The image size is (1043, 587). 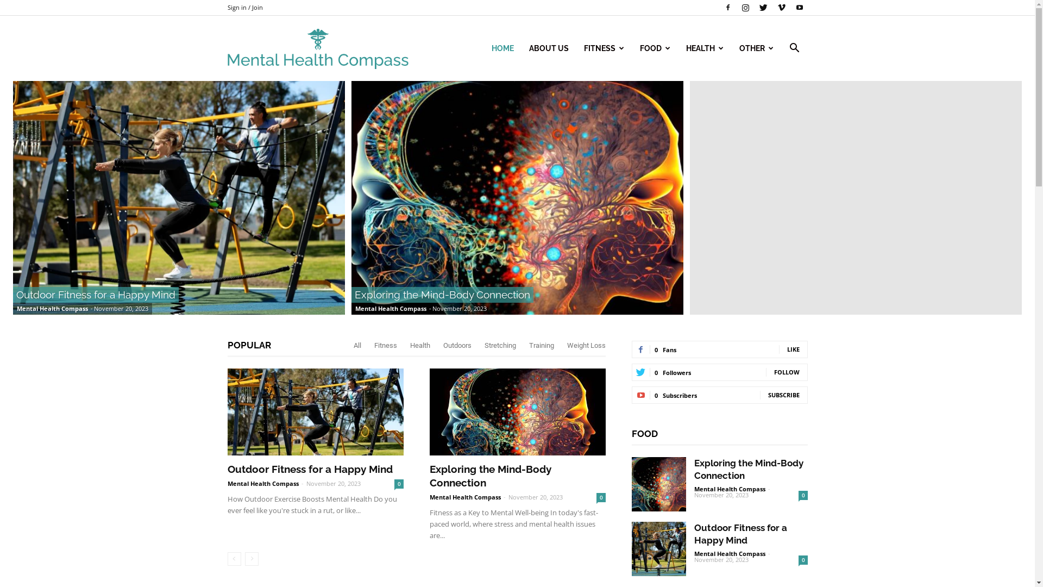 I want to click on Exploring the Mind-Body Connection, so click(x=517, y=198).